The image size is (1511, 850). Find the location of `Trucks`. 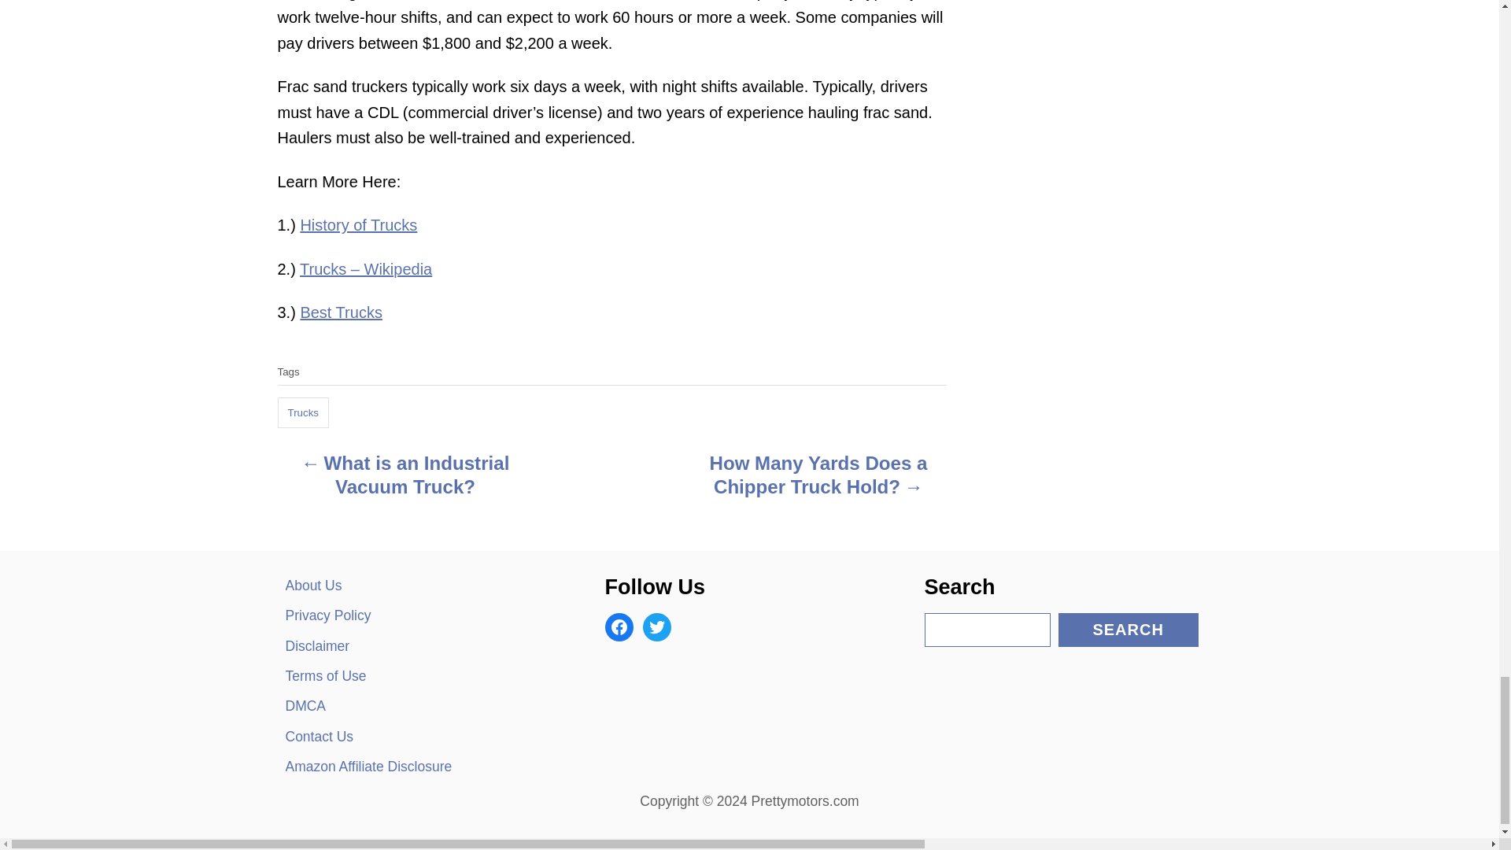

Trucks is located at coordinates (302, 413).